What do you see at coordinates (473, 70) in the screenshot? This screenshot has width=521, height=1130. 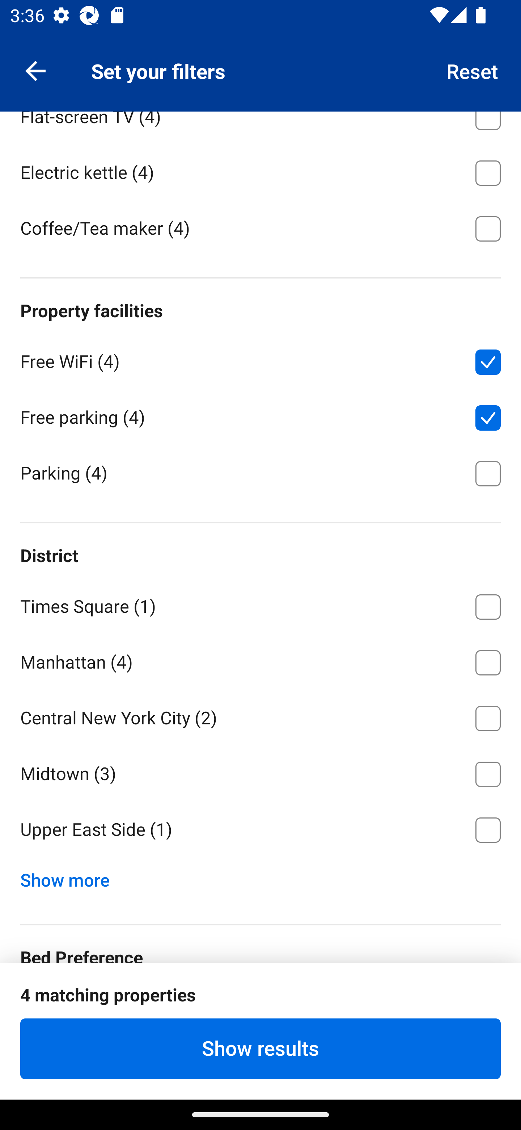 I see `Reset` at bounding box center [473, 70].